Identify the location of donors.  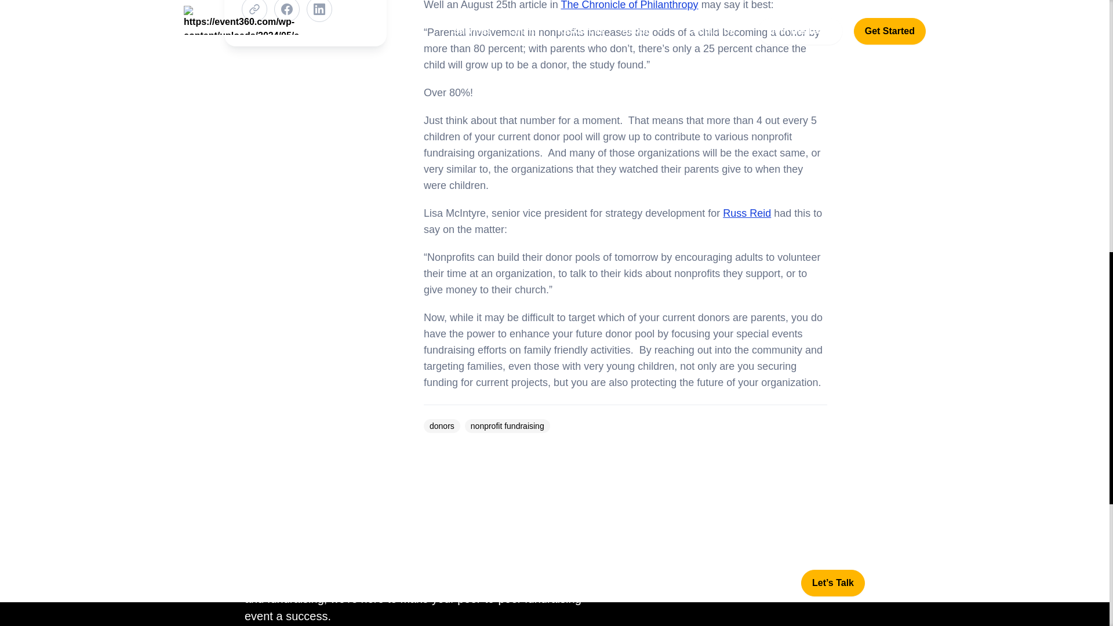
(442, 425).